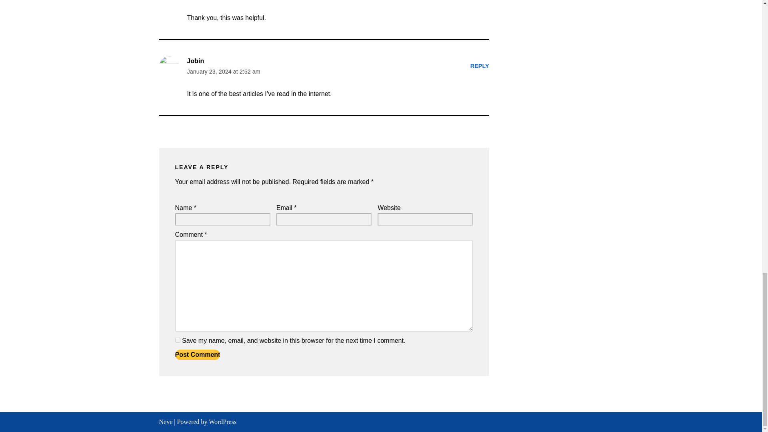 This screenshot has width=768, height=432. I want to click on REPLY, so click(480, 66).